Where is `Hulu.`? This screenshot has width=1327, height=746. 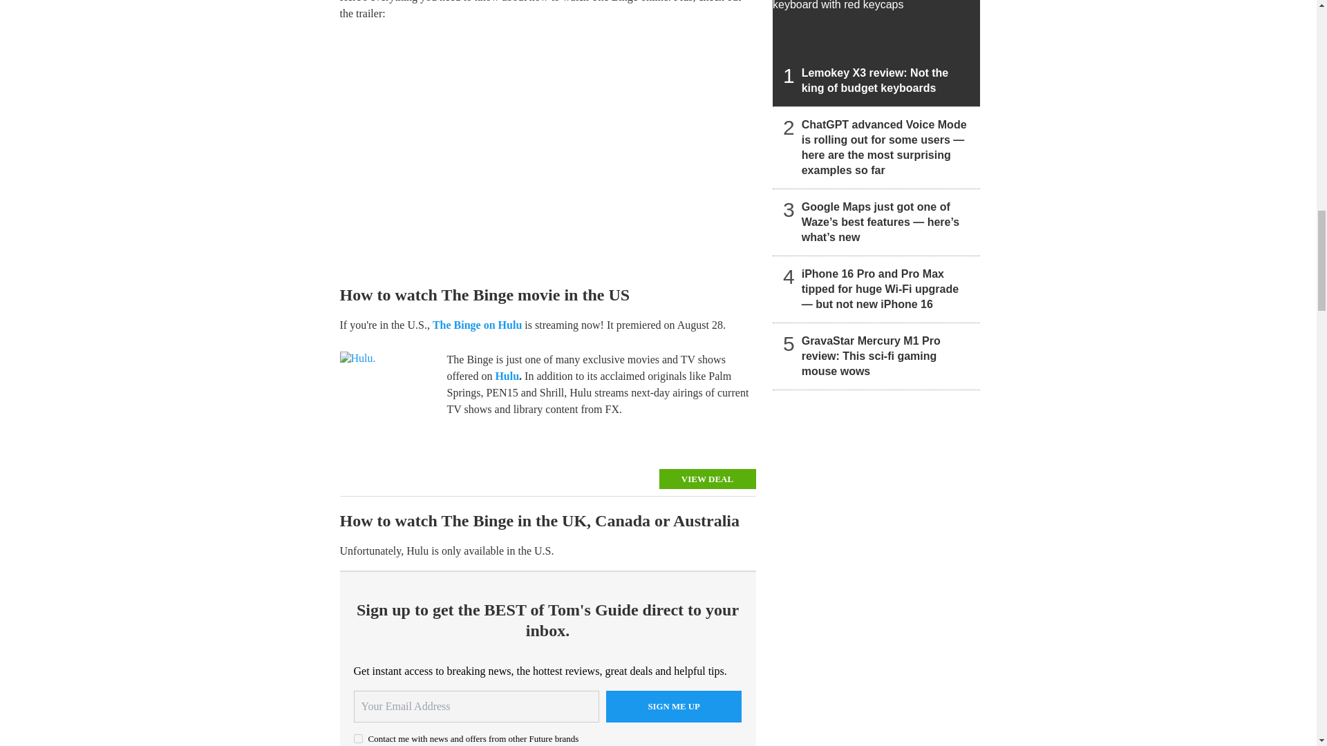
Hulu. is located at coordinates (388, 403).